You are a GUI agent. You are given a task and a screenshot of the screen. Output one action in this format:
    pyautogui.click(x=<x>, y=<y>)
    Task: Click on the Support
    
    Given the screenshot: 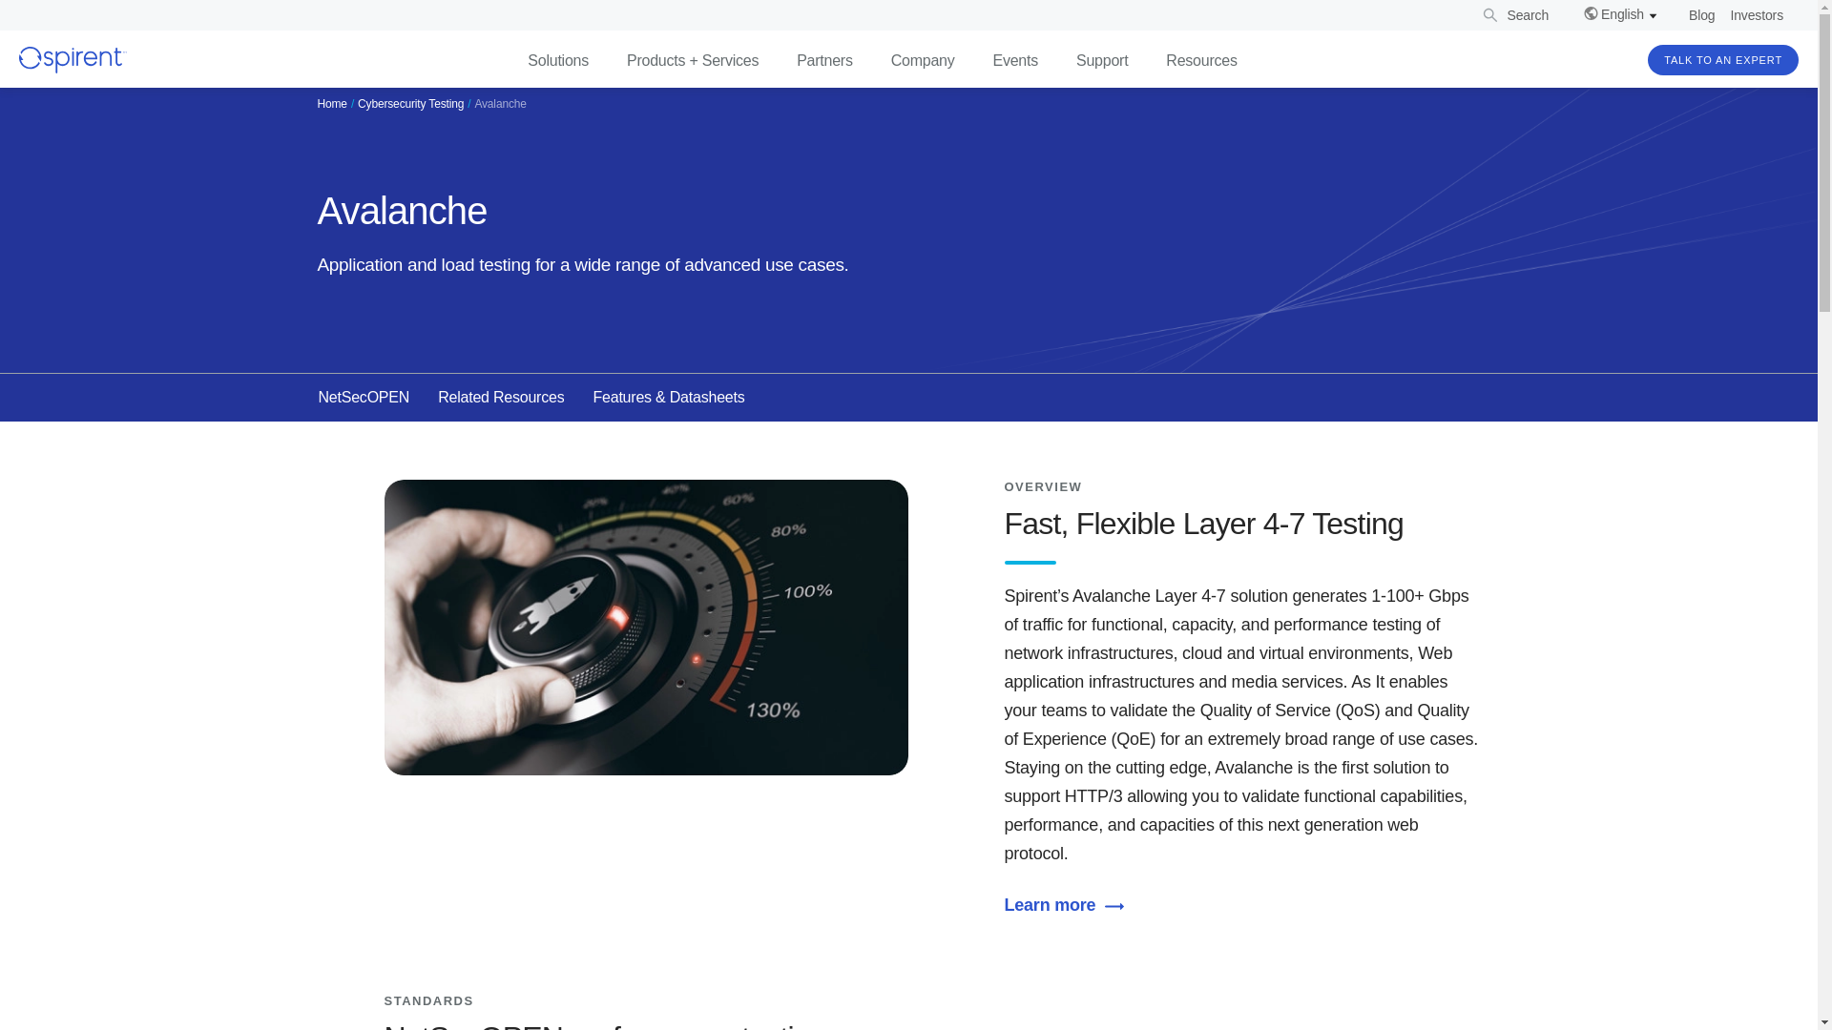 What is the action you would take?
    pyautogui.click(x=1102, y=61)
    